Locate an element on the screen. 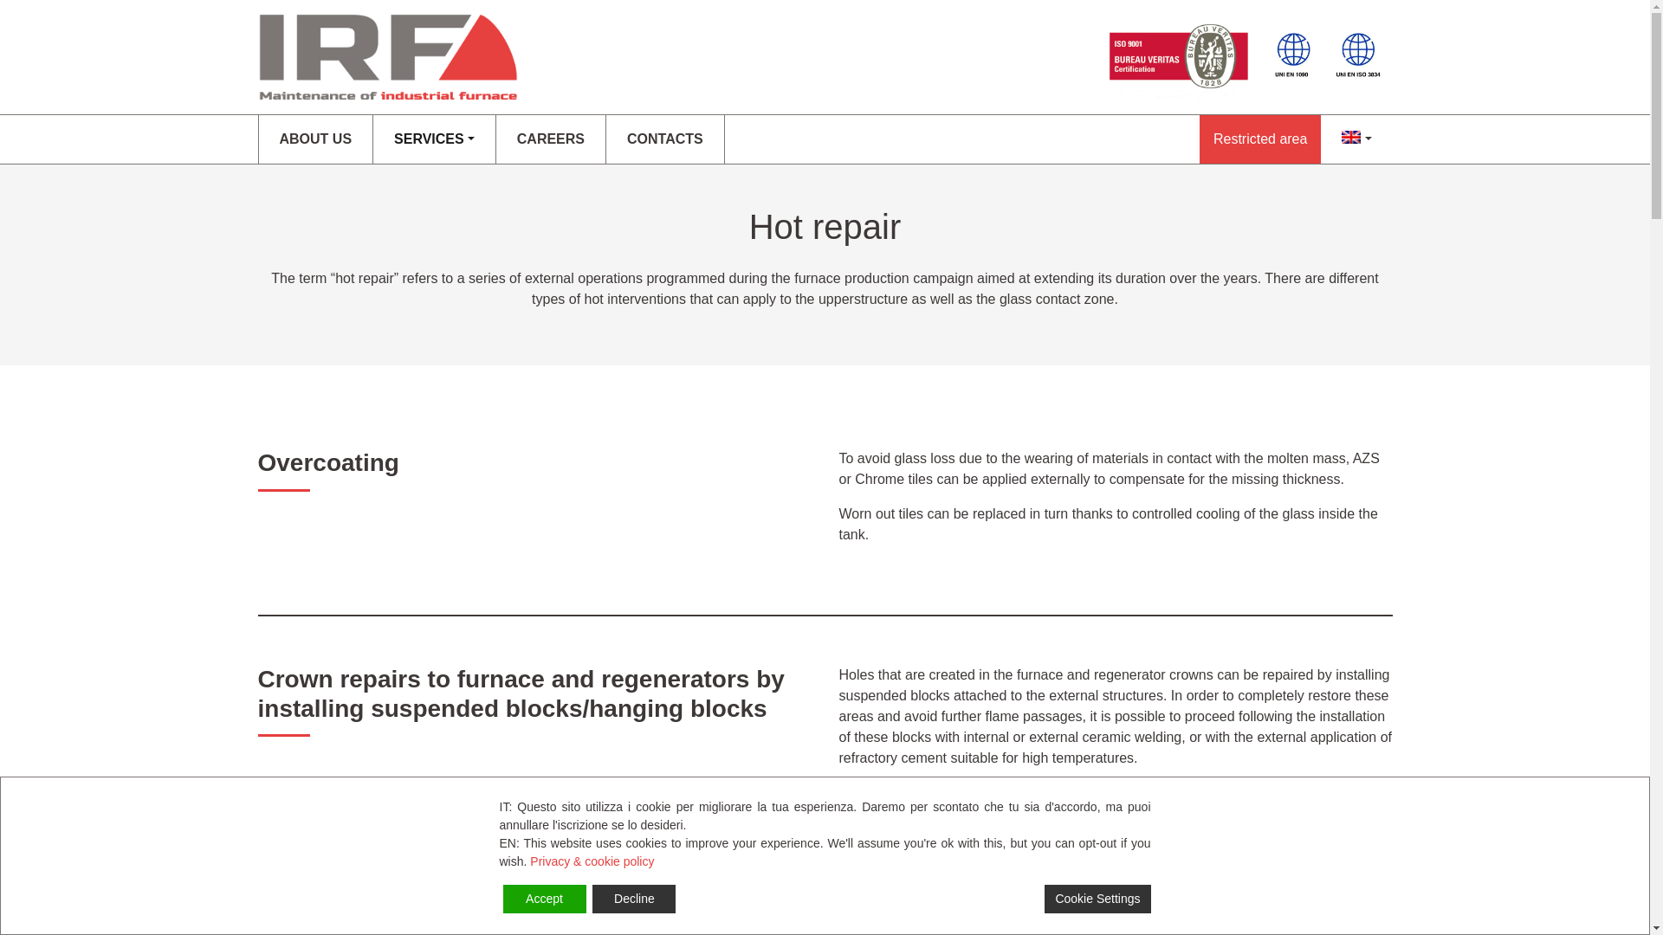 This screenshot has height=935, width=1663. Services is located at coordinates (434, 139).